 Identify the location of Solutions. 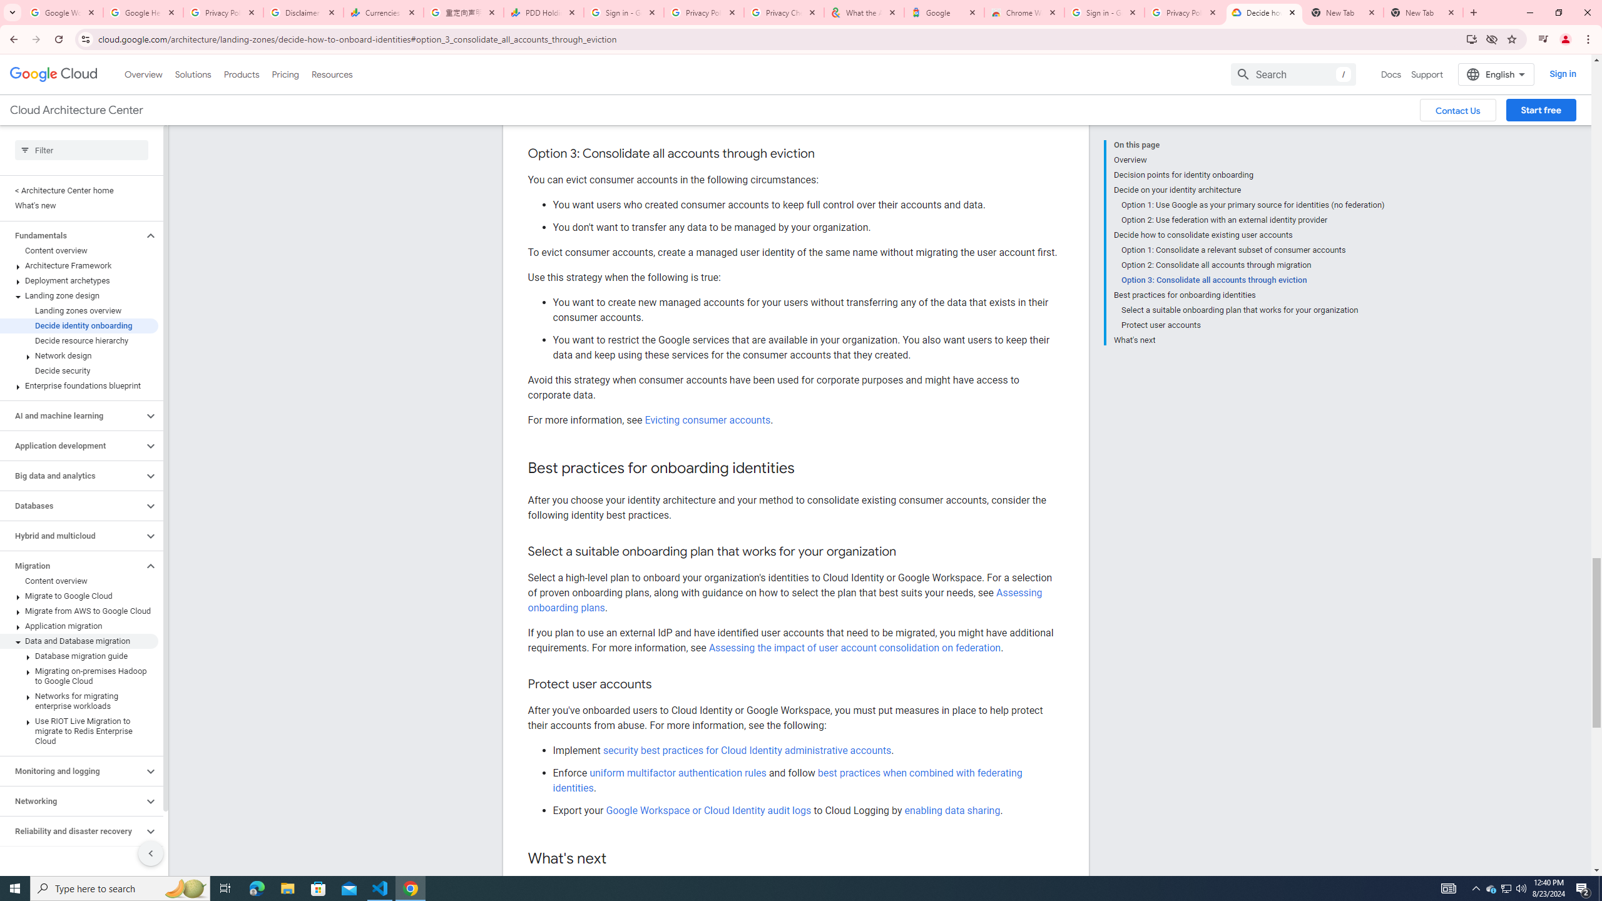
(193, 74).